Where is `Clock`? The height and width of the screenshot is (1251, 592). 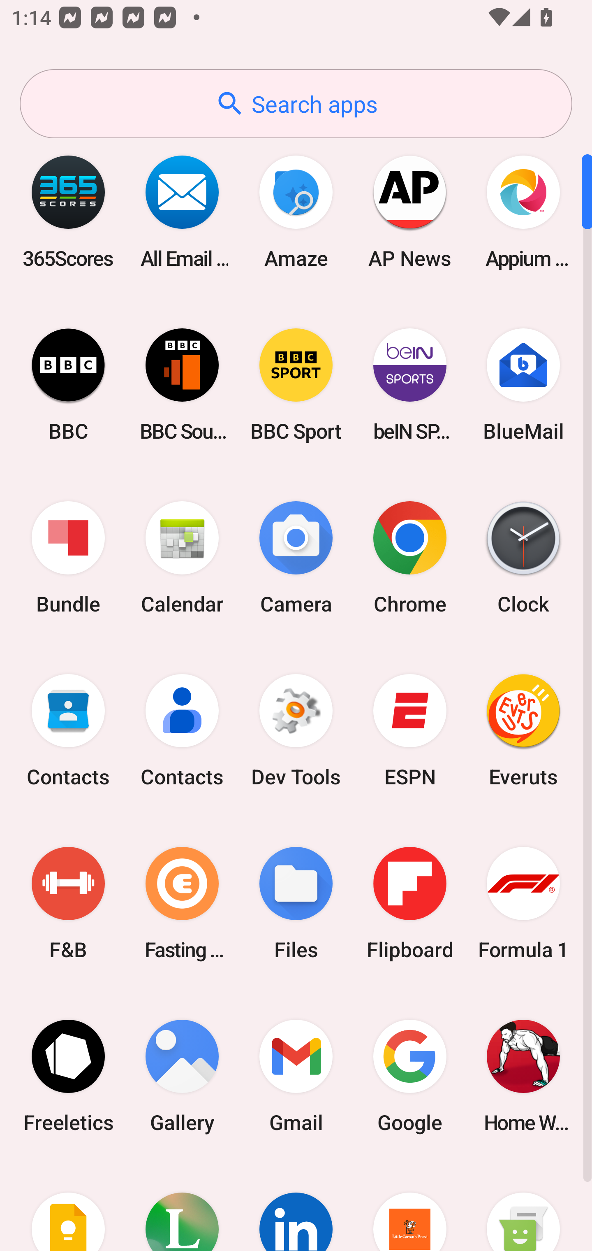 Clock is located at coordinates (523, 558).